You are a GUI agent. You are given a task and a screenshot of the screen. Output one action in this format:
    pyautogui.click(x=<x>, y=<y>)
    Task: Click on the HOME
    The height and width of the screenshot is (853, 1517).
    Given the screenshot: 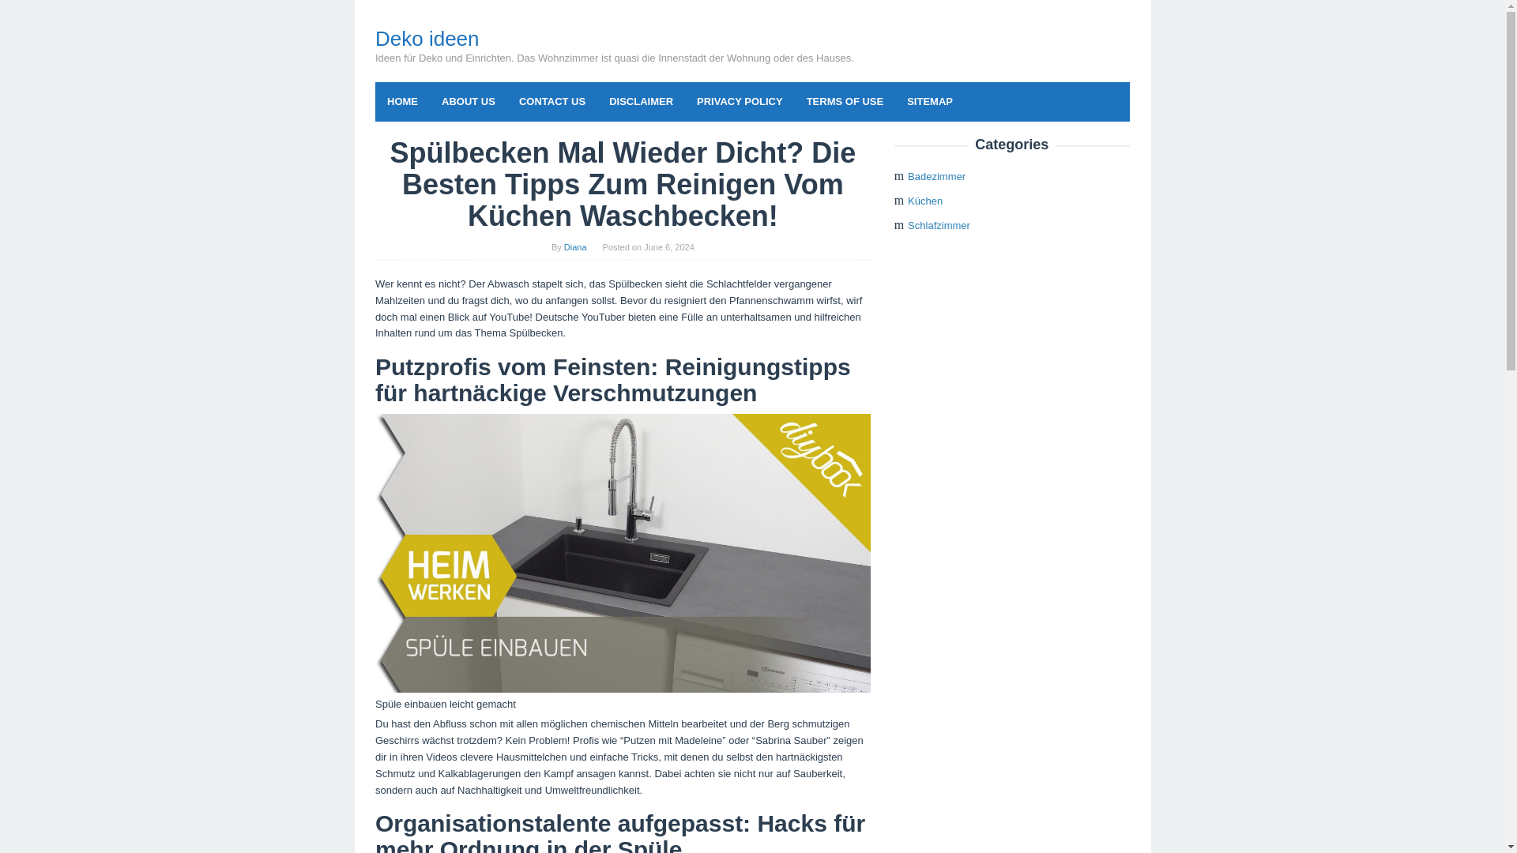 What is the action you would take?
    pyautogui.click(x=401, y=101)
    